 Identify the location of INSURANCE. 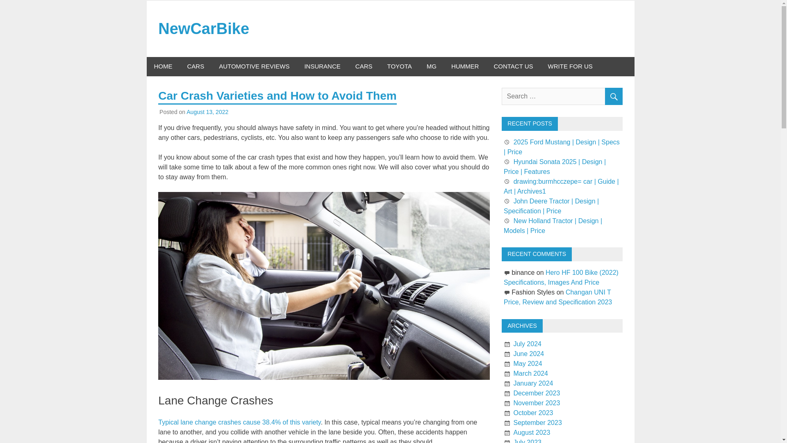
(322, 66).